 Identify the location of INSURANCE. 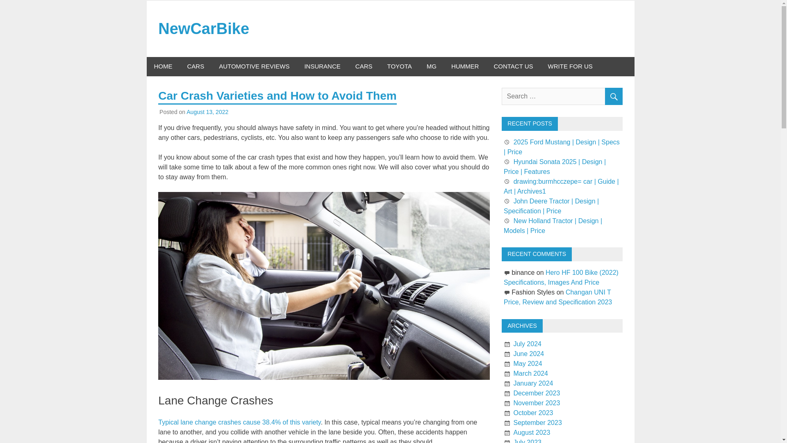
(322, 66).